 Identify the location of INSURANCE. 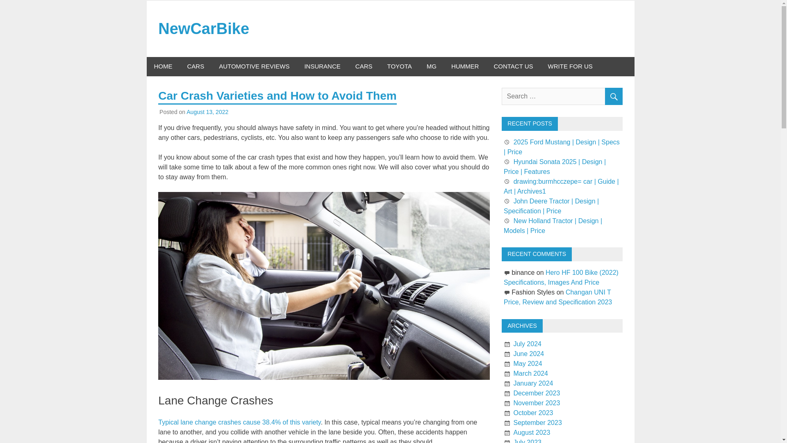
(322, 66).